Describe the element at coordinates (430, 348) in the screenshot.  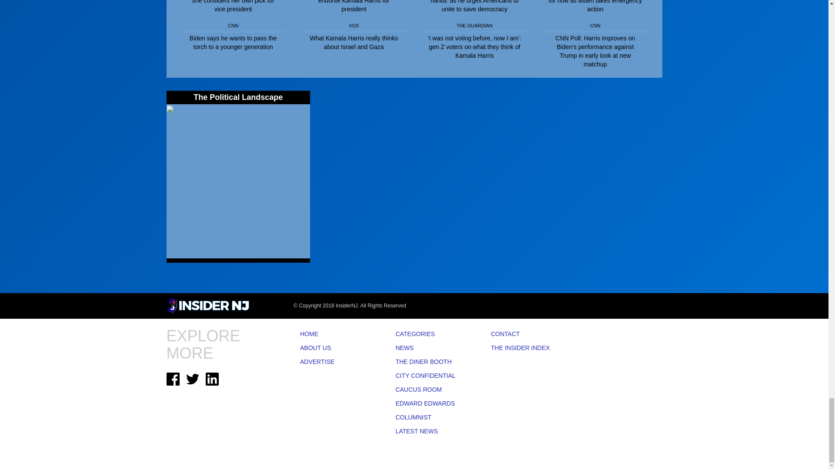
I see `News` at that location.